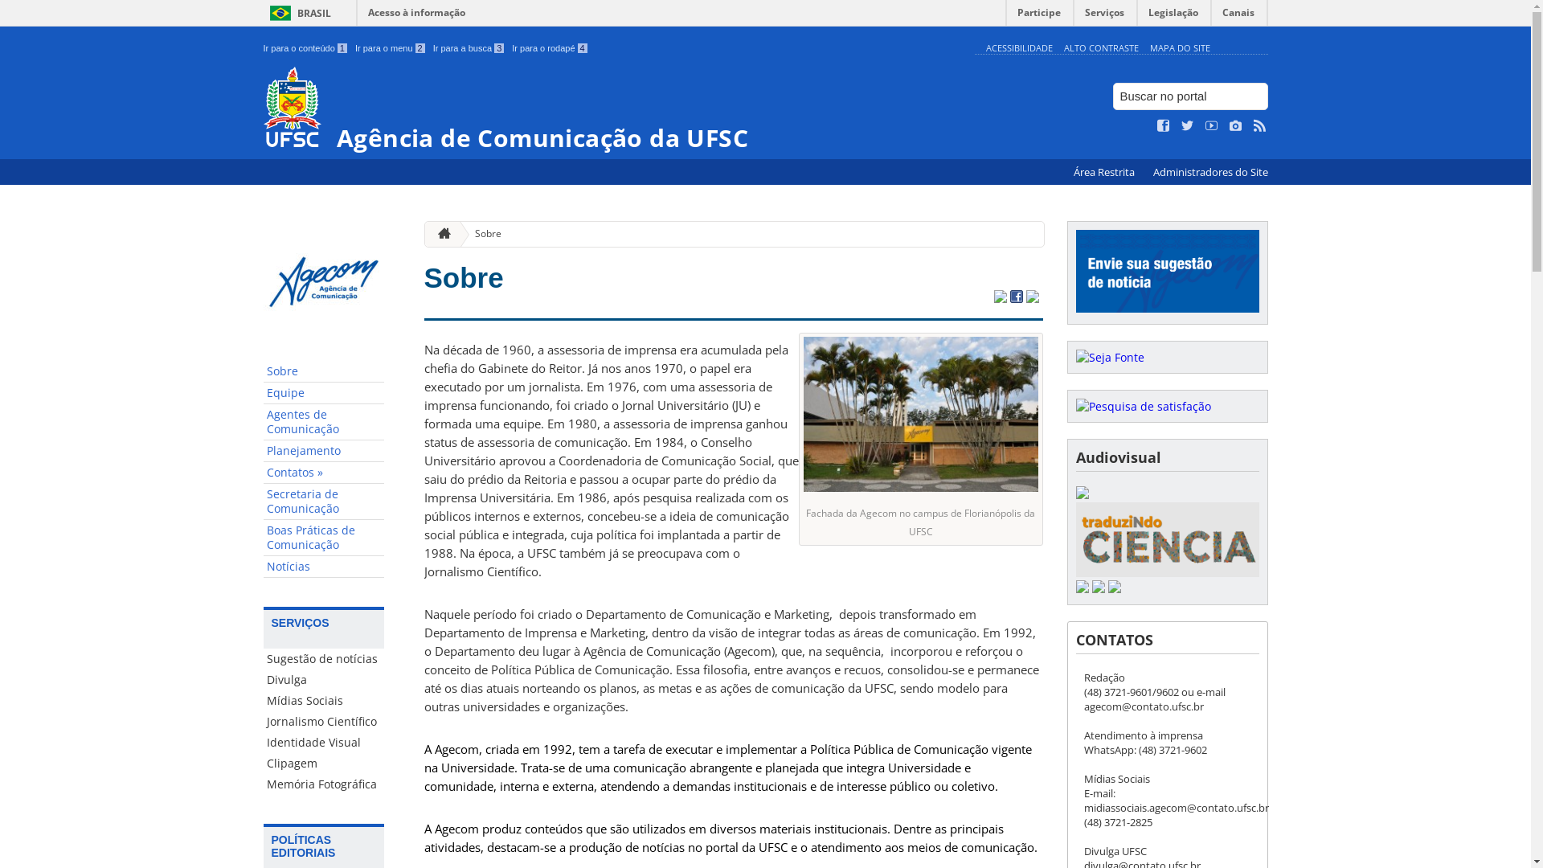 Image resolution: width=1543 pixels, height=868 pixels. I want to click on Ir para a busca 3, so click(469, 48).